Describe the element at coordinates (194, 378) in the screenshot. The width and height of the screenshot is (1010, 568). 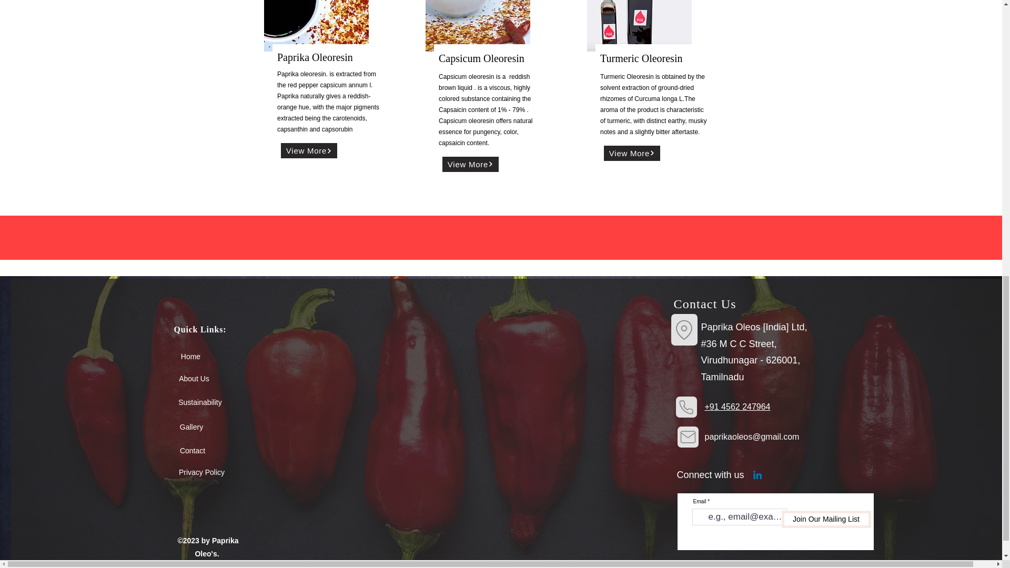
I see `About Us` at that location.